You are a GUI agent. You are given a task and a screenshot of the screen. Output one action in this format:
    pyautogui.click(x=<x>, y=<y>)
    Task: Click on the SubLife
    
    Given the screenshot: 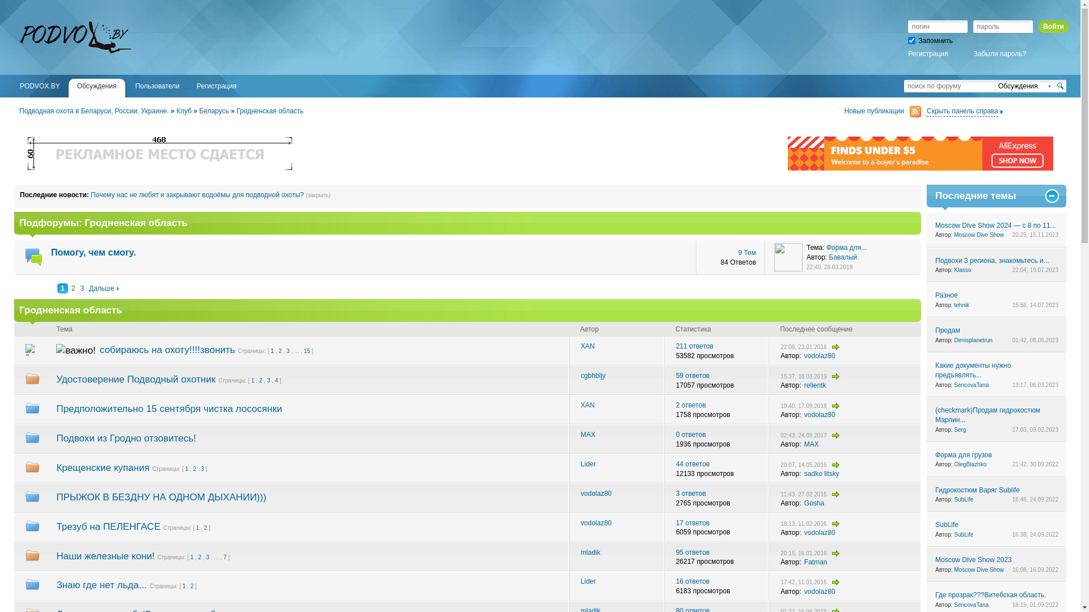 What is the action you would take?
    pyautogui.click(x=947, y=525)
    